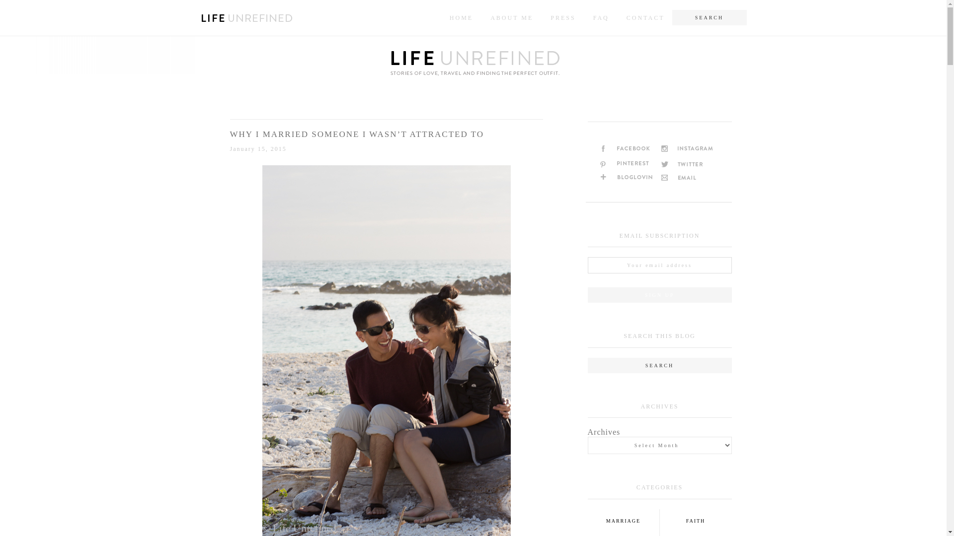 The height and width of the screenshot is (536, 954). I want to click on Sign up, so click(659, 295).